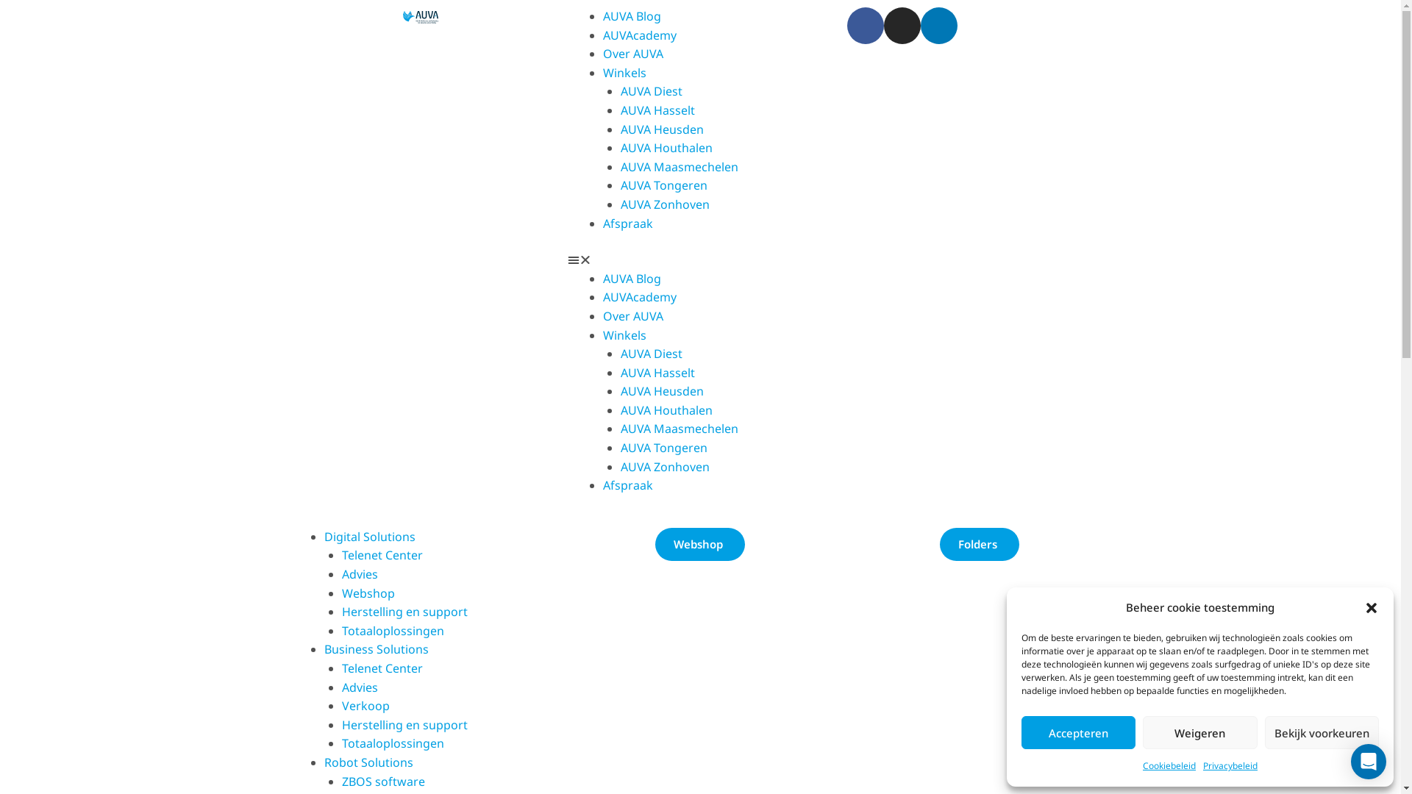 The width and height of the screenshot is (1412, 794). Describe the element at coordinates (657, 110) in the screenshot. I see `AUVA Hasselt` at that location.